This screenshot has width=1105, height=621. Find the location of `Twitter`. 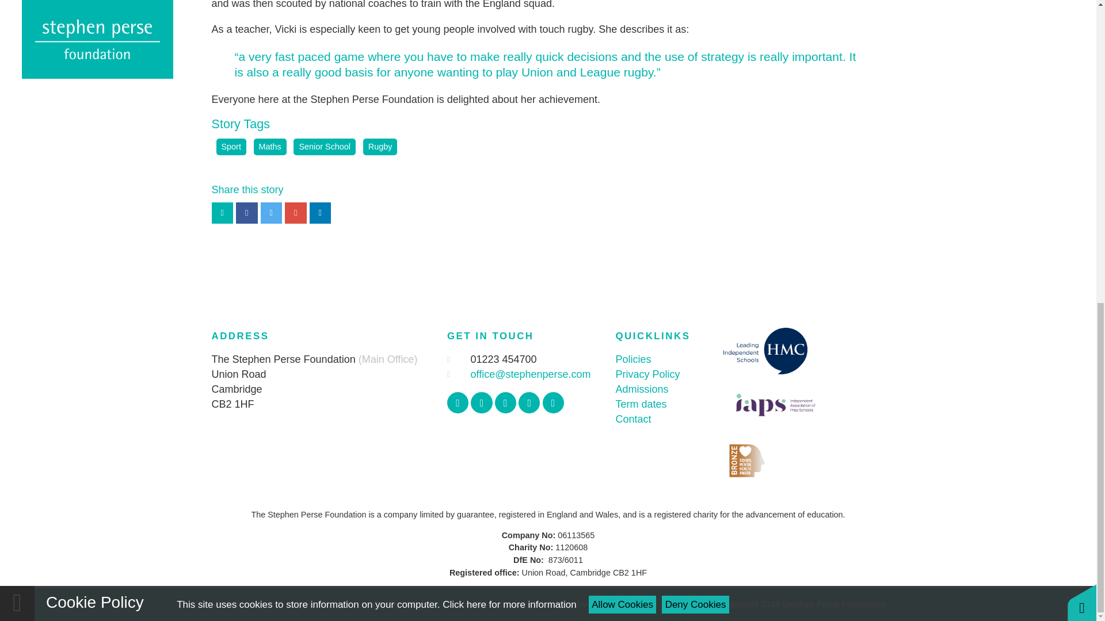

Twitter is located at coordinates (481, 402).